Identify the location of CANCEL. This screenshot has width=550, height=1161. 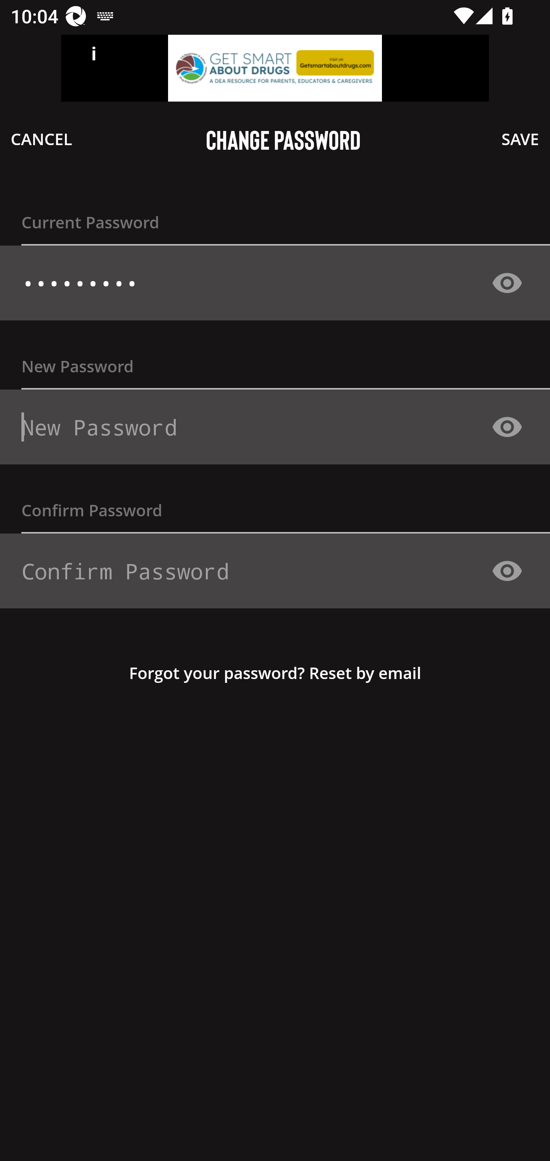
(41, 138).